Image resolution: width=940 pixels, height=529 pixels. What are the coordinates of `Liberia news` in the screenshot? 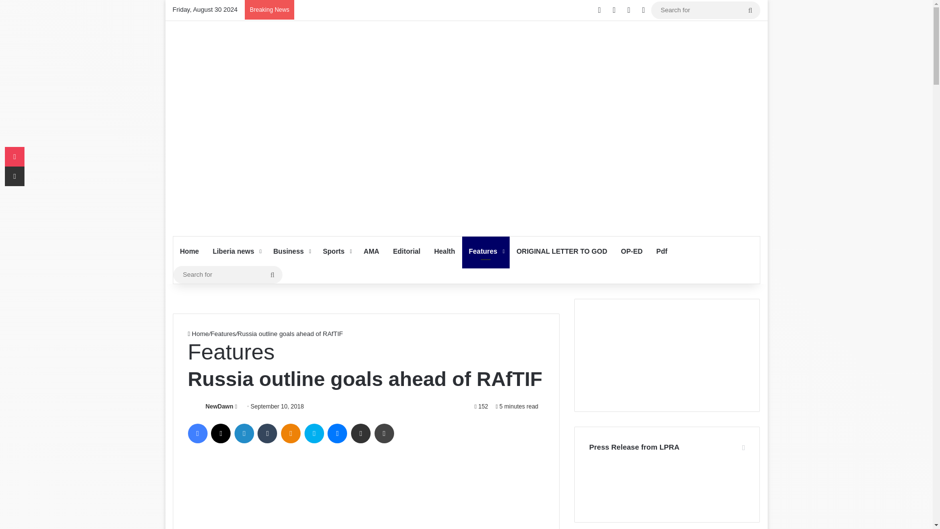 It's located at (236, 251).